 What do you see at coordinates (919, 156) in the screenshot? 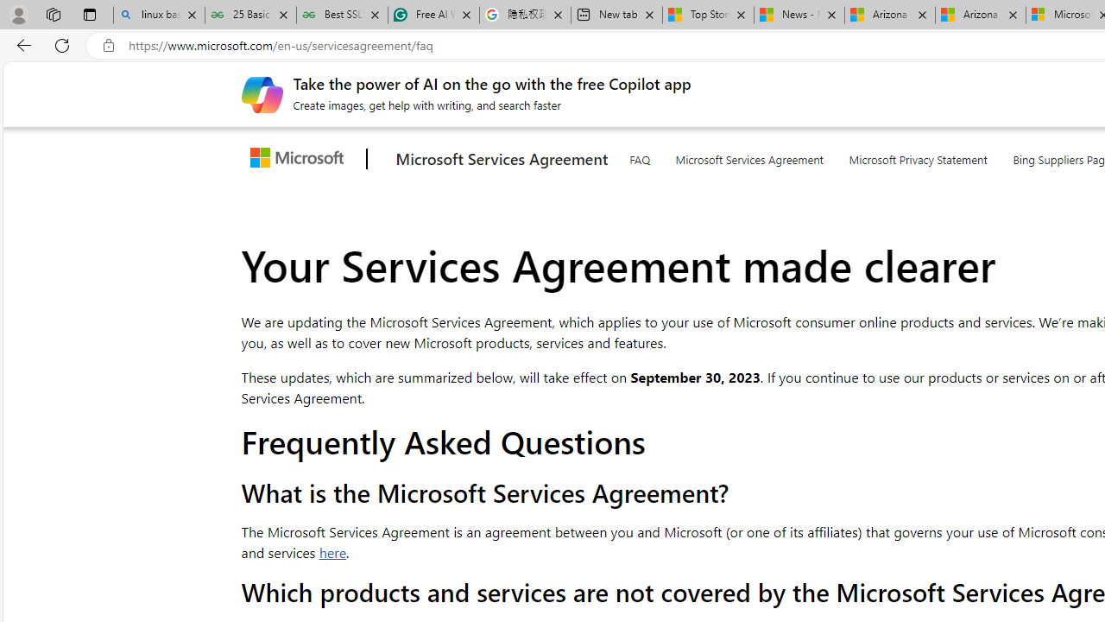
I see `Microsoft Privacy Statement` at bounding box center [919, 156].